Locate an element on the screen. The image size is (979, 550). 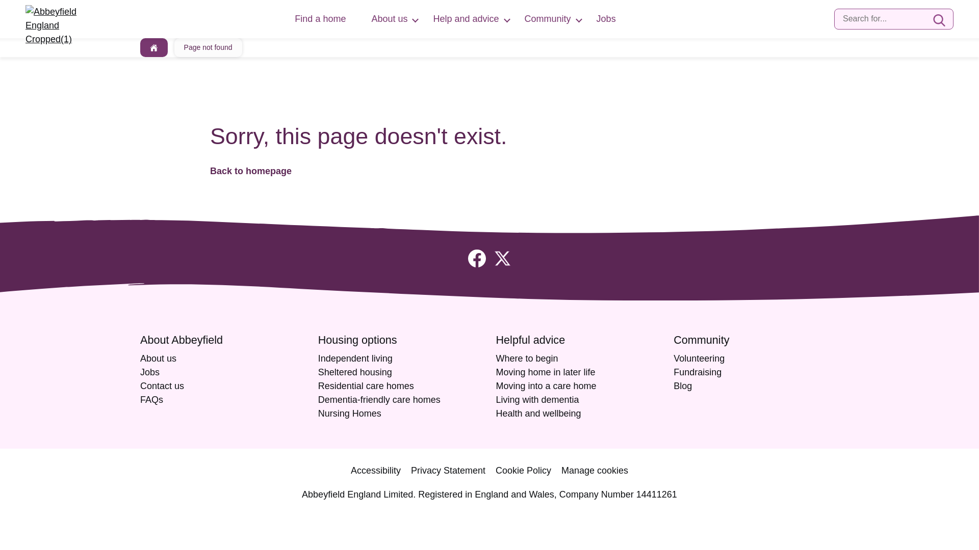
Jobs is located at coordinates (149, 372).